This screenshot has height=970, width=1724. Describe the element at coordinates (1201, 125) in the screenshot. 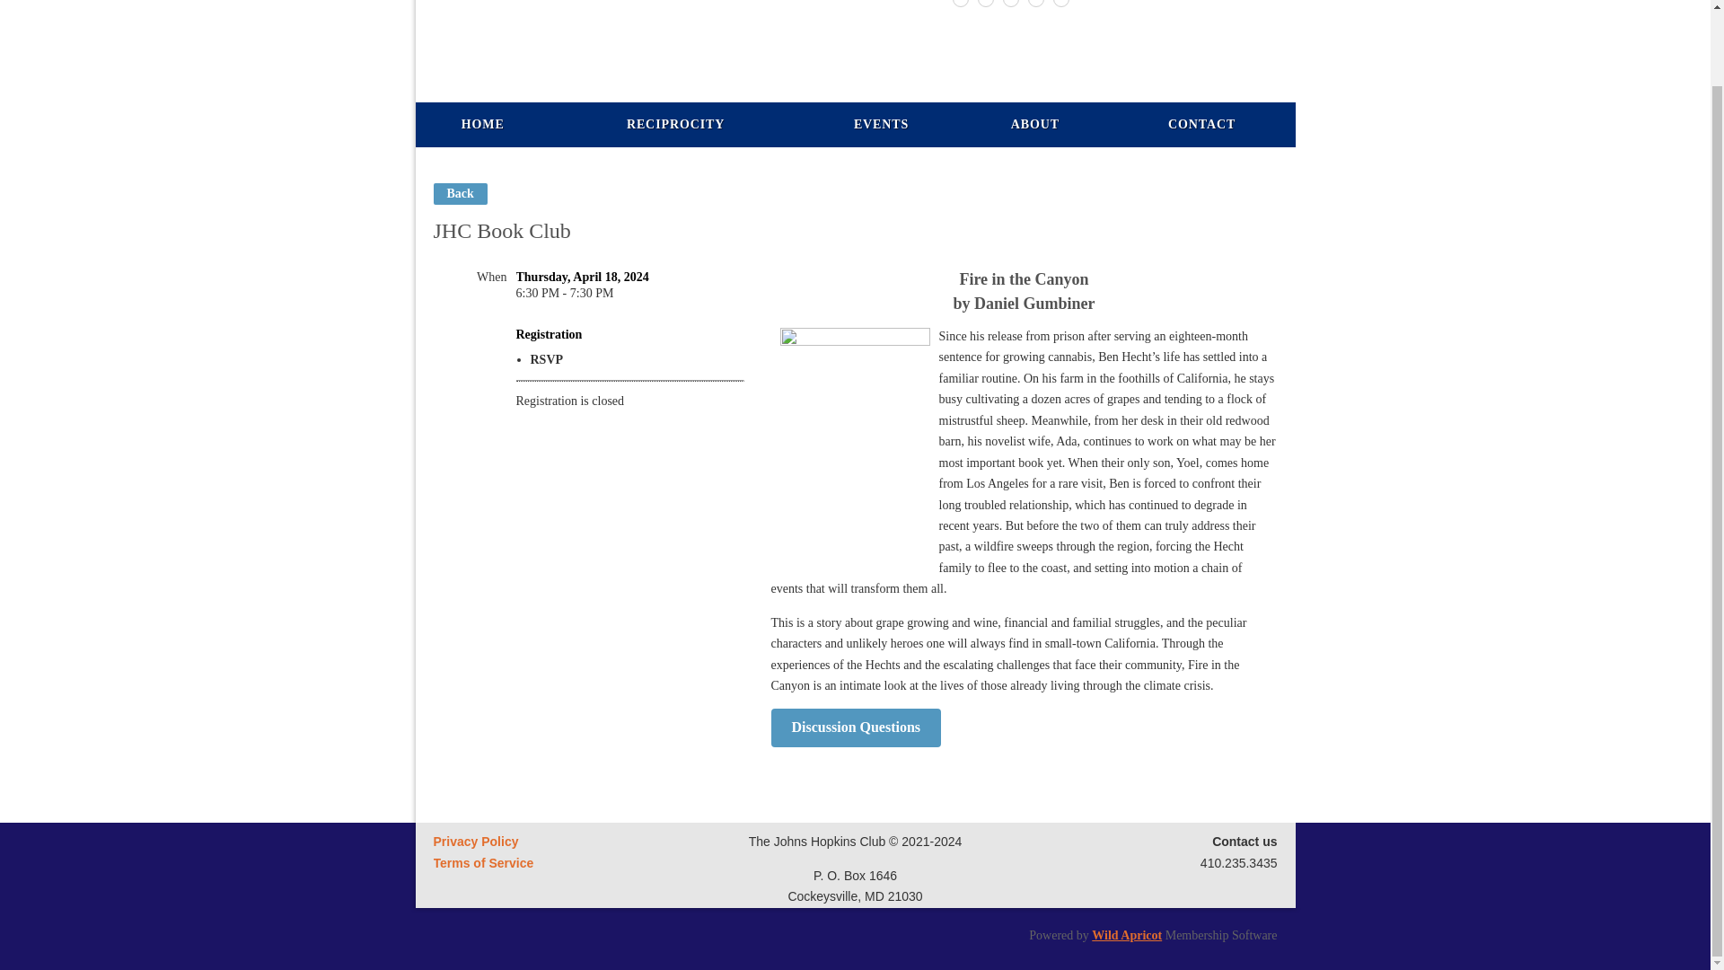

I see `Contact` at that location.